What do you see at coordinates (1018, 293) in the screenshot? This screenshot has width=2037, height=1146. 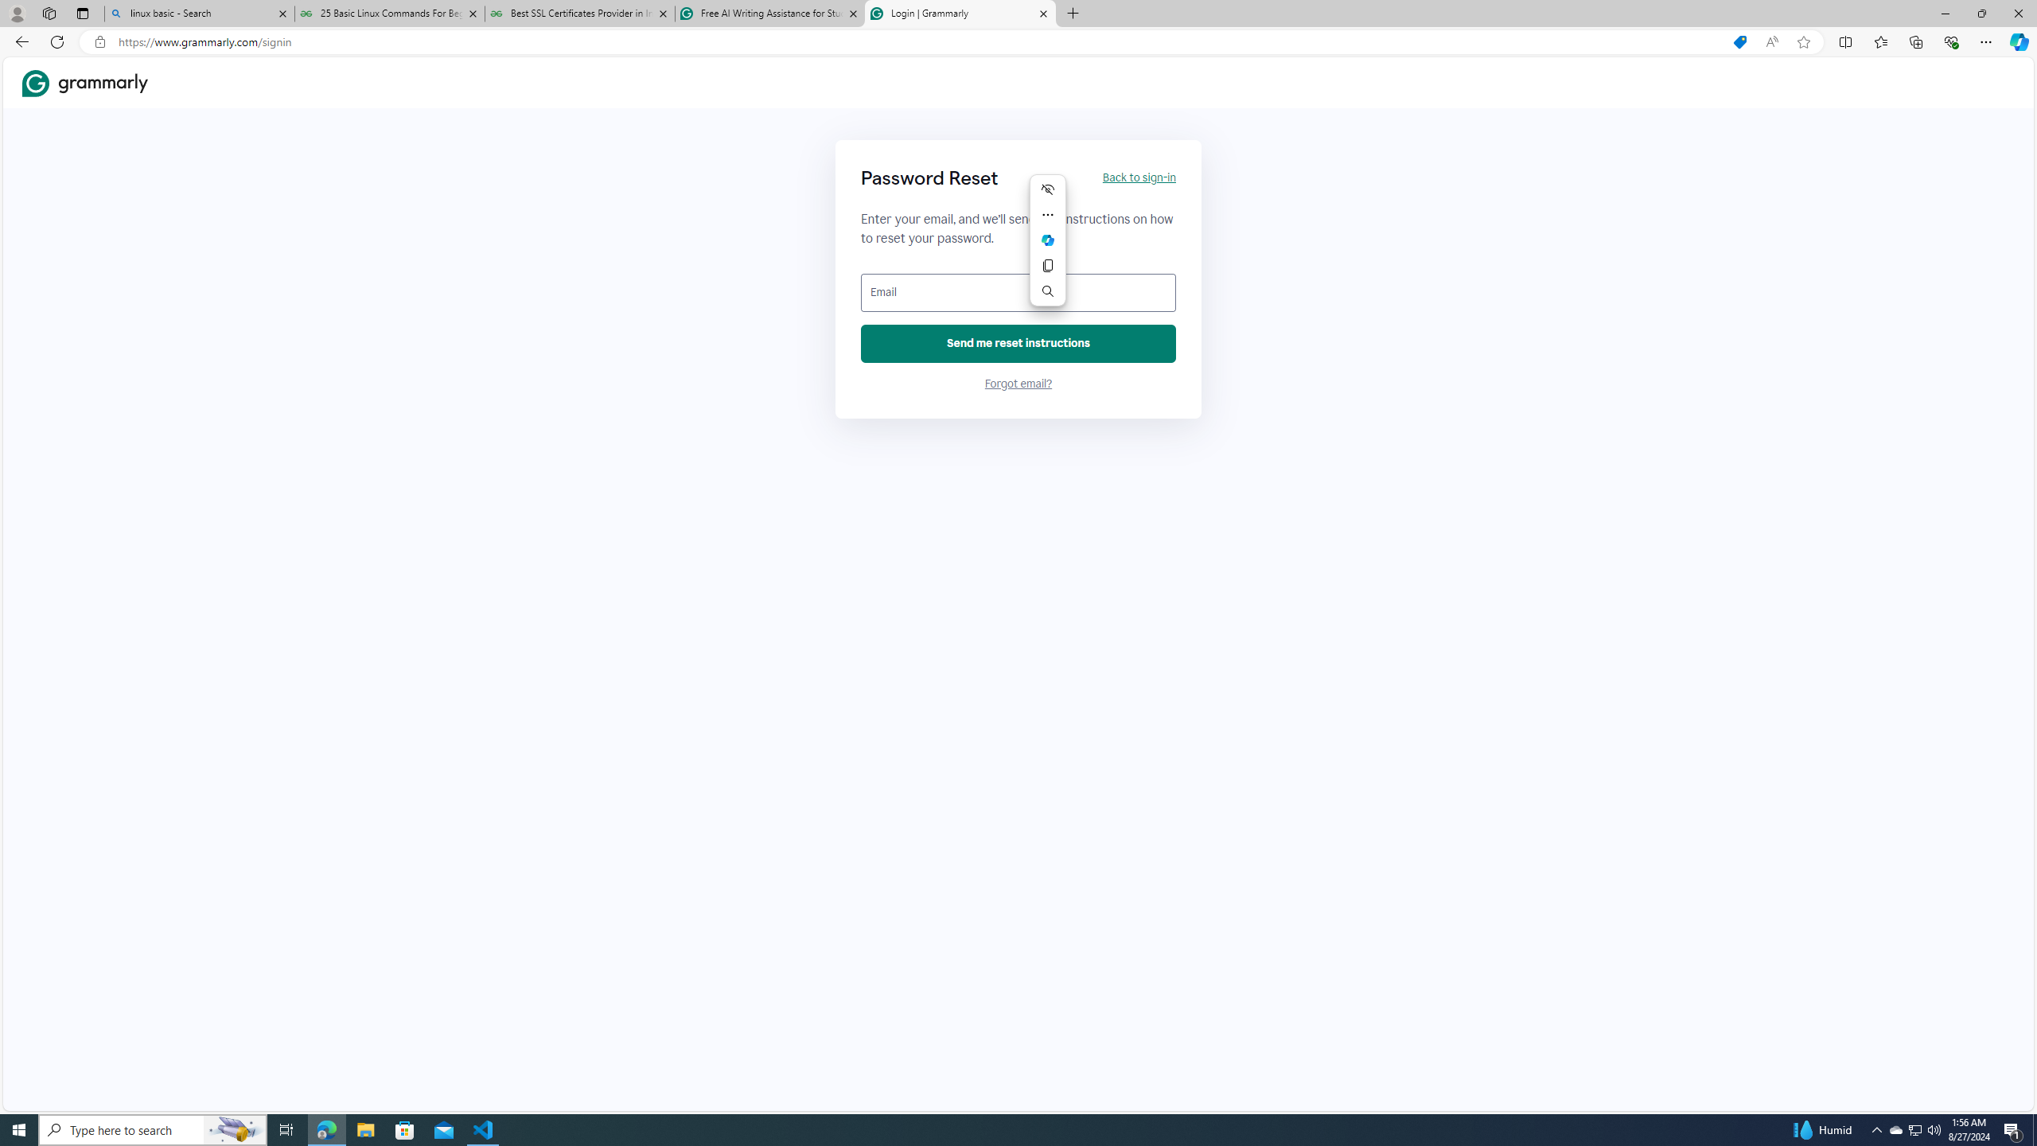 I see `Email` at bounding box center [1018, 293].